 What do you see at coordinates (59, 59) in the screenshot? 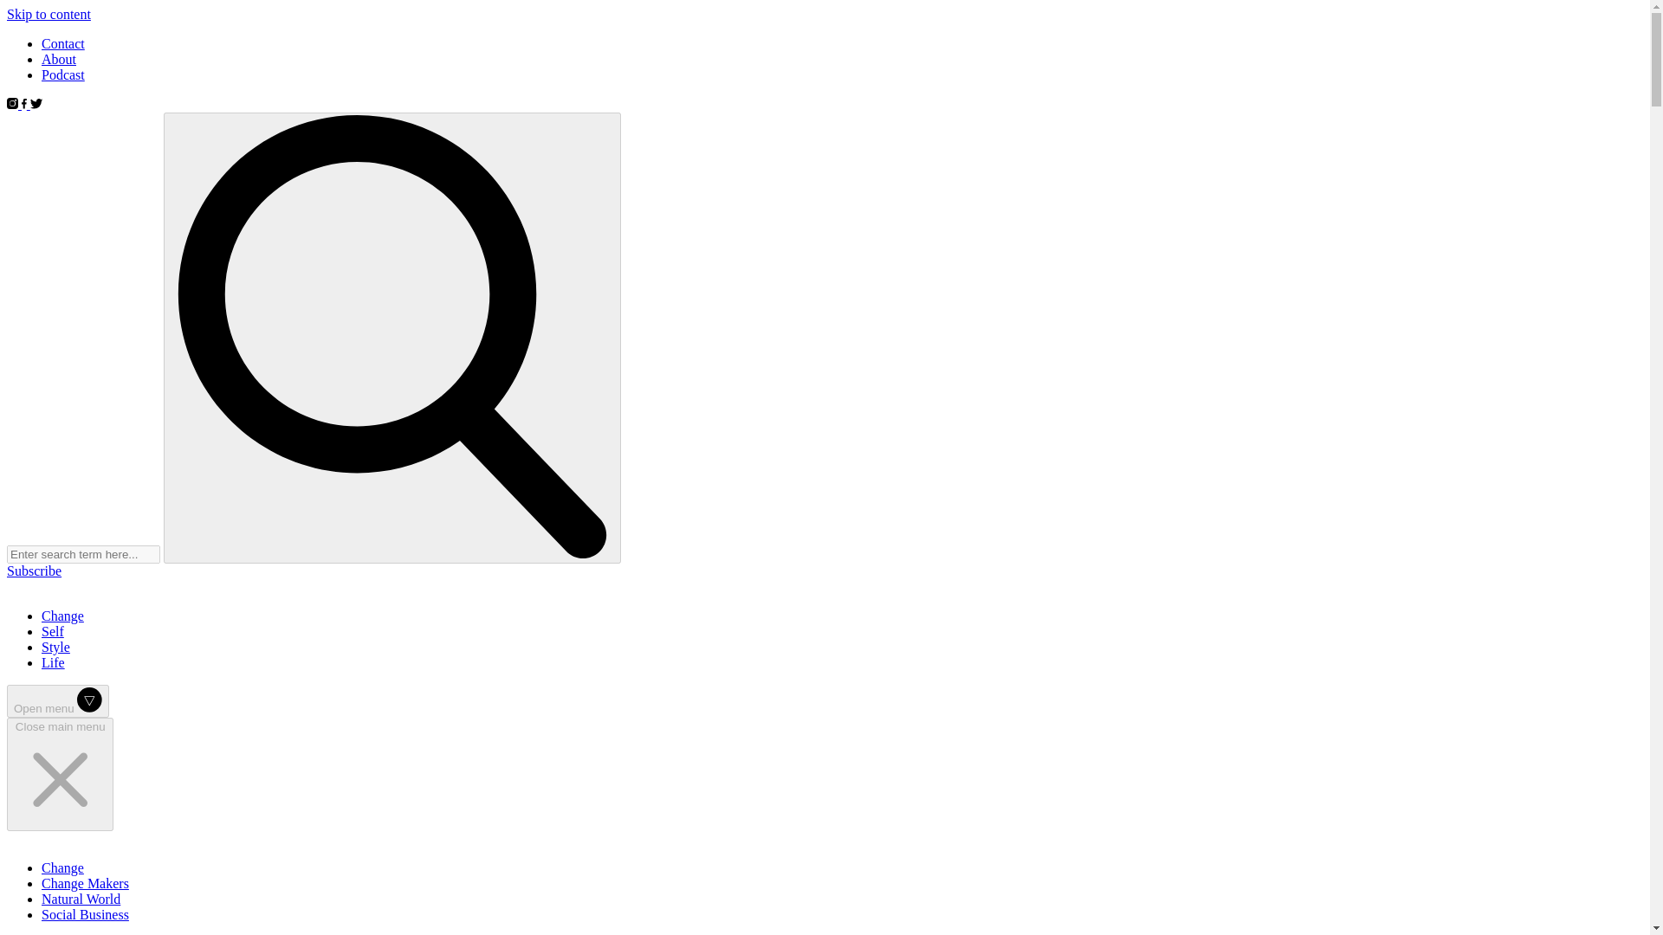
I see `About` at bounding box center [59, 59].